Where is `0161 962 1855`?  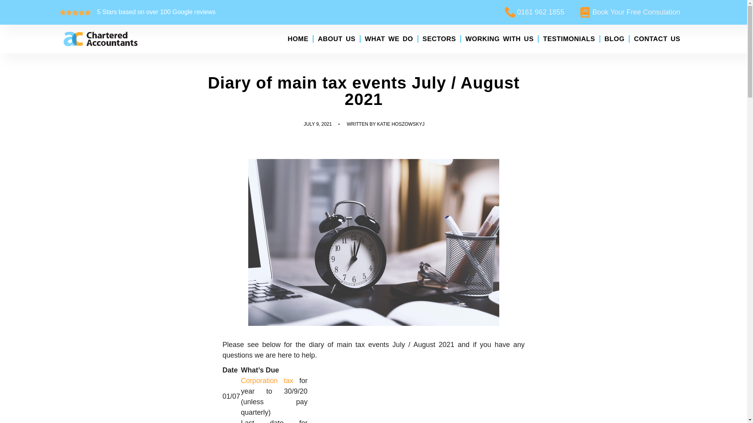 0161 962 1855 is located at coordinates (533, 13).